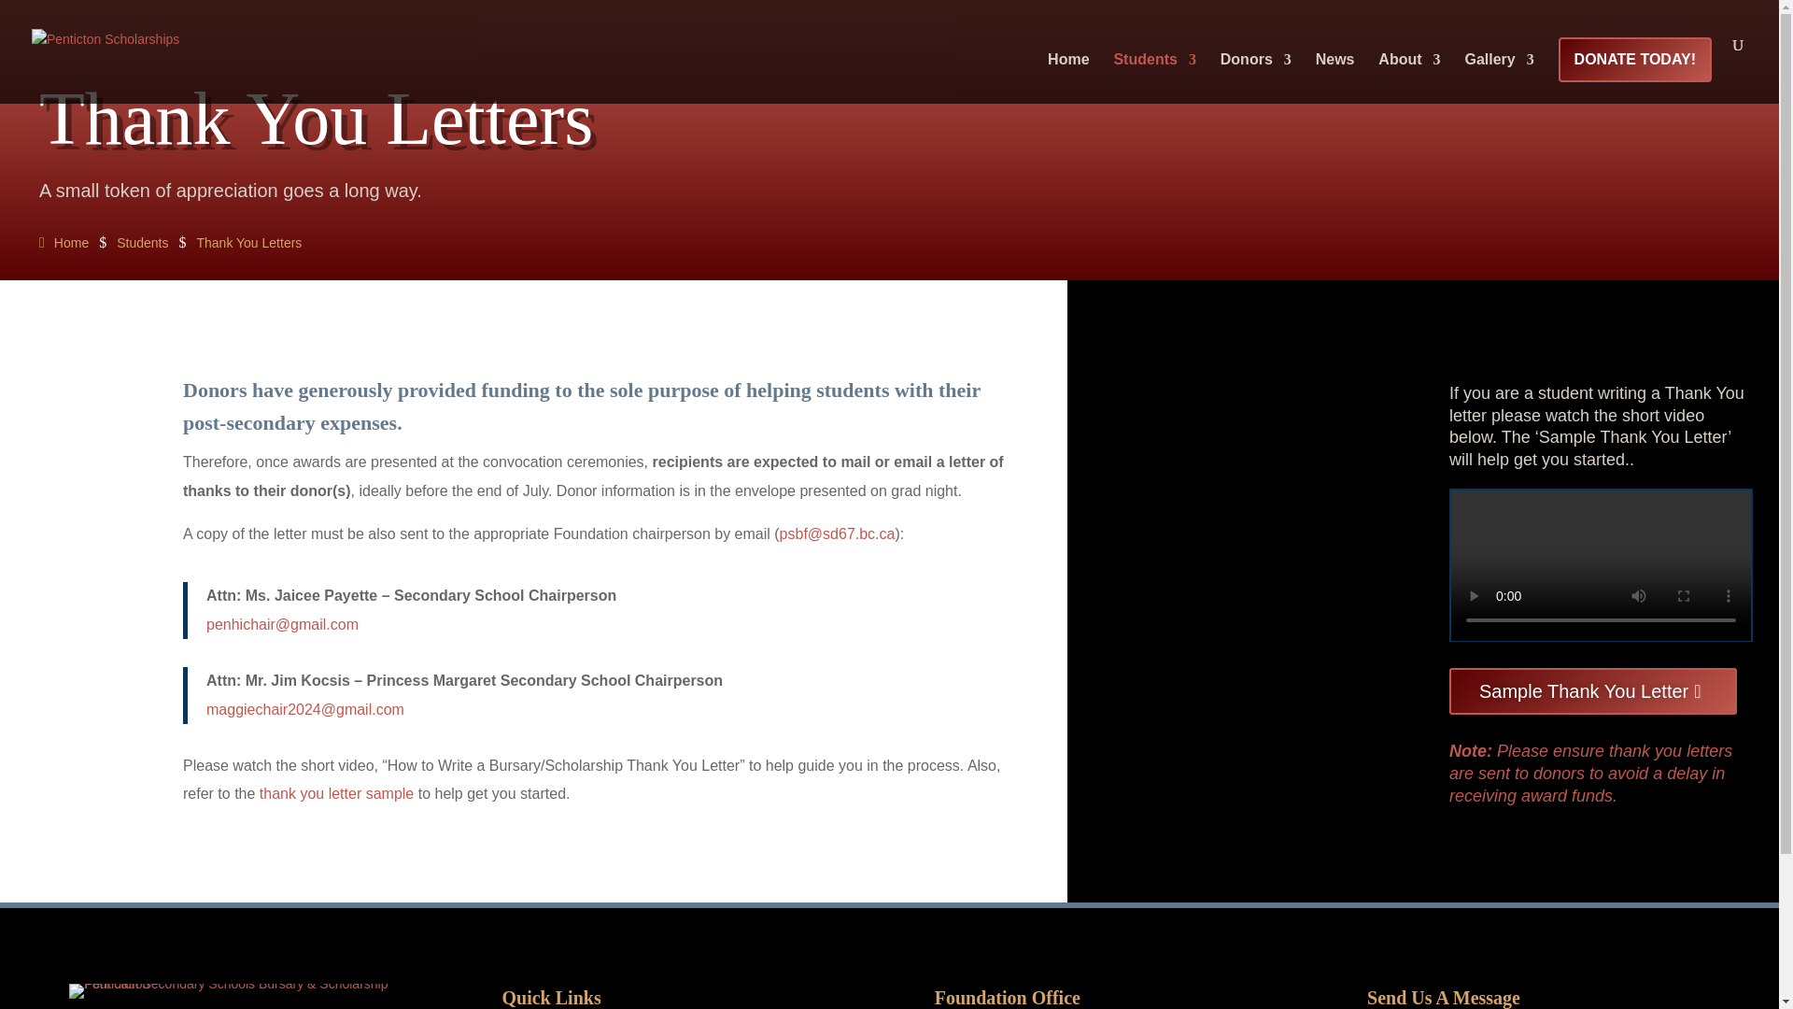 The image size is (1793, 1009). What do you see at coordinates (1634, 60) in the screenshot?
I see `DONATE TODAY!` at bounding box center [1634, 60].